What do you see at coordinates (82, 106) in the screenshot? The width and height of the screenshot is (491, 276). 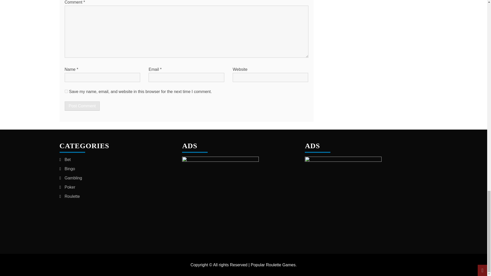 I see `Post Comment` at bounding box center [82, 106].